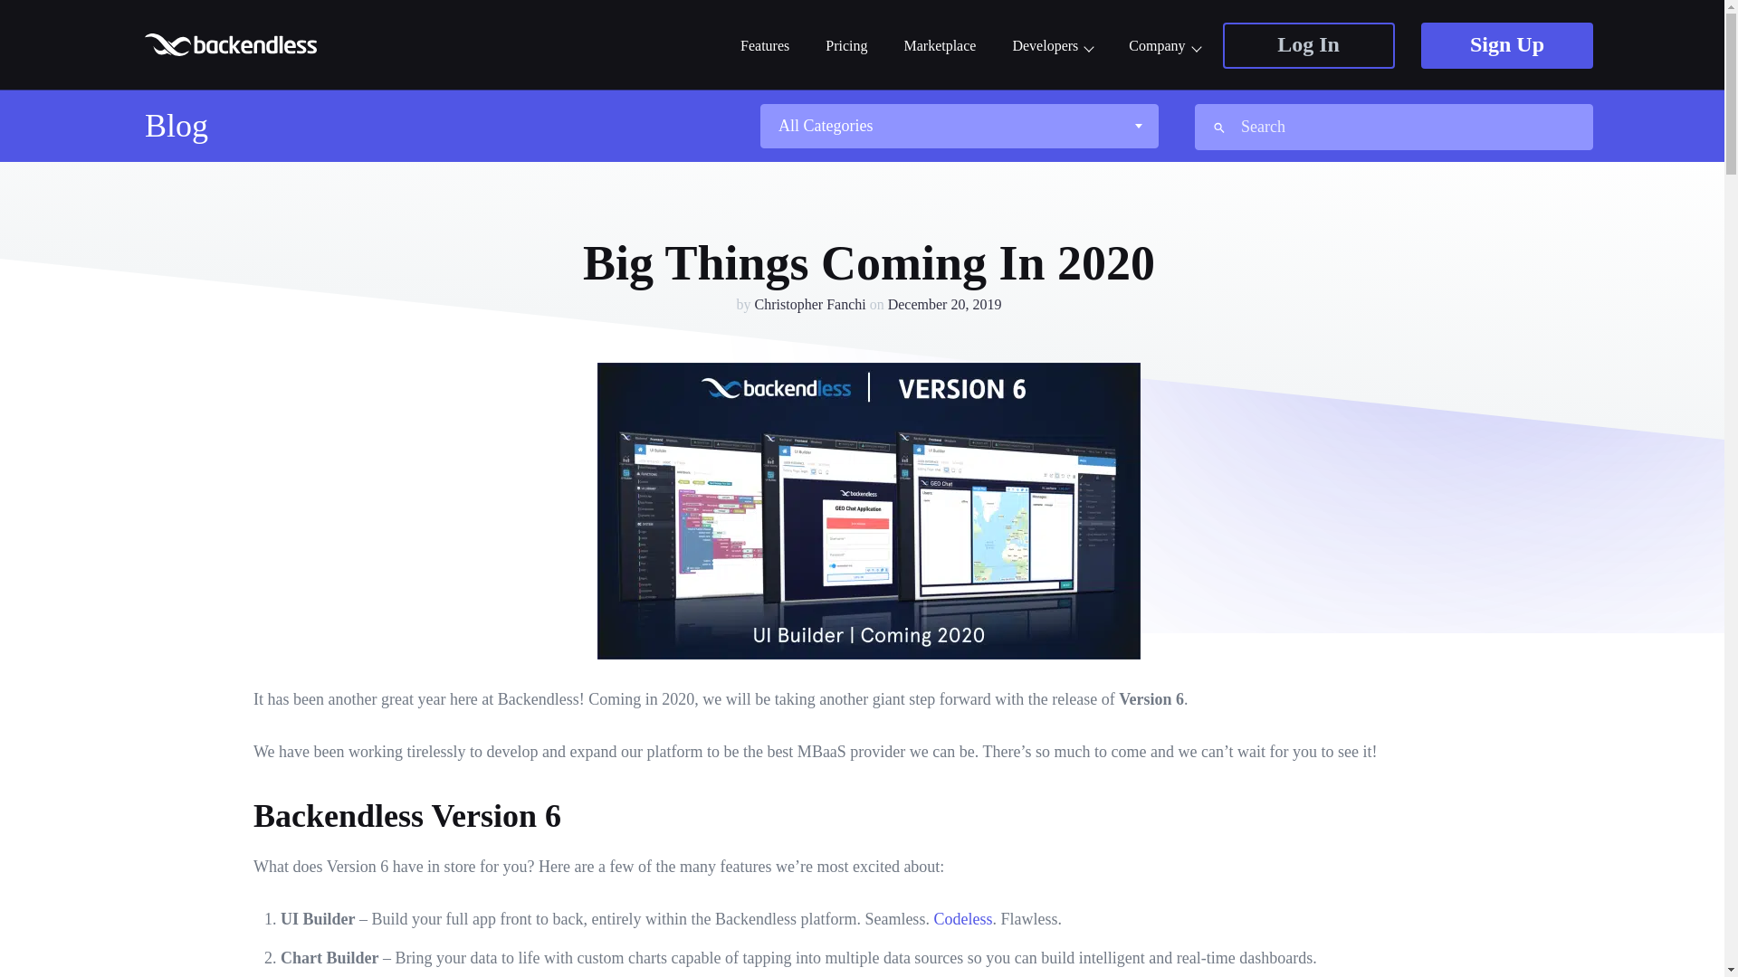 The image size is (1738, 977). I want to click on Features, so click(764, 46).